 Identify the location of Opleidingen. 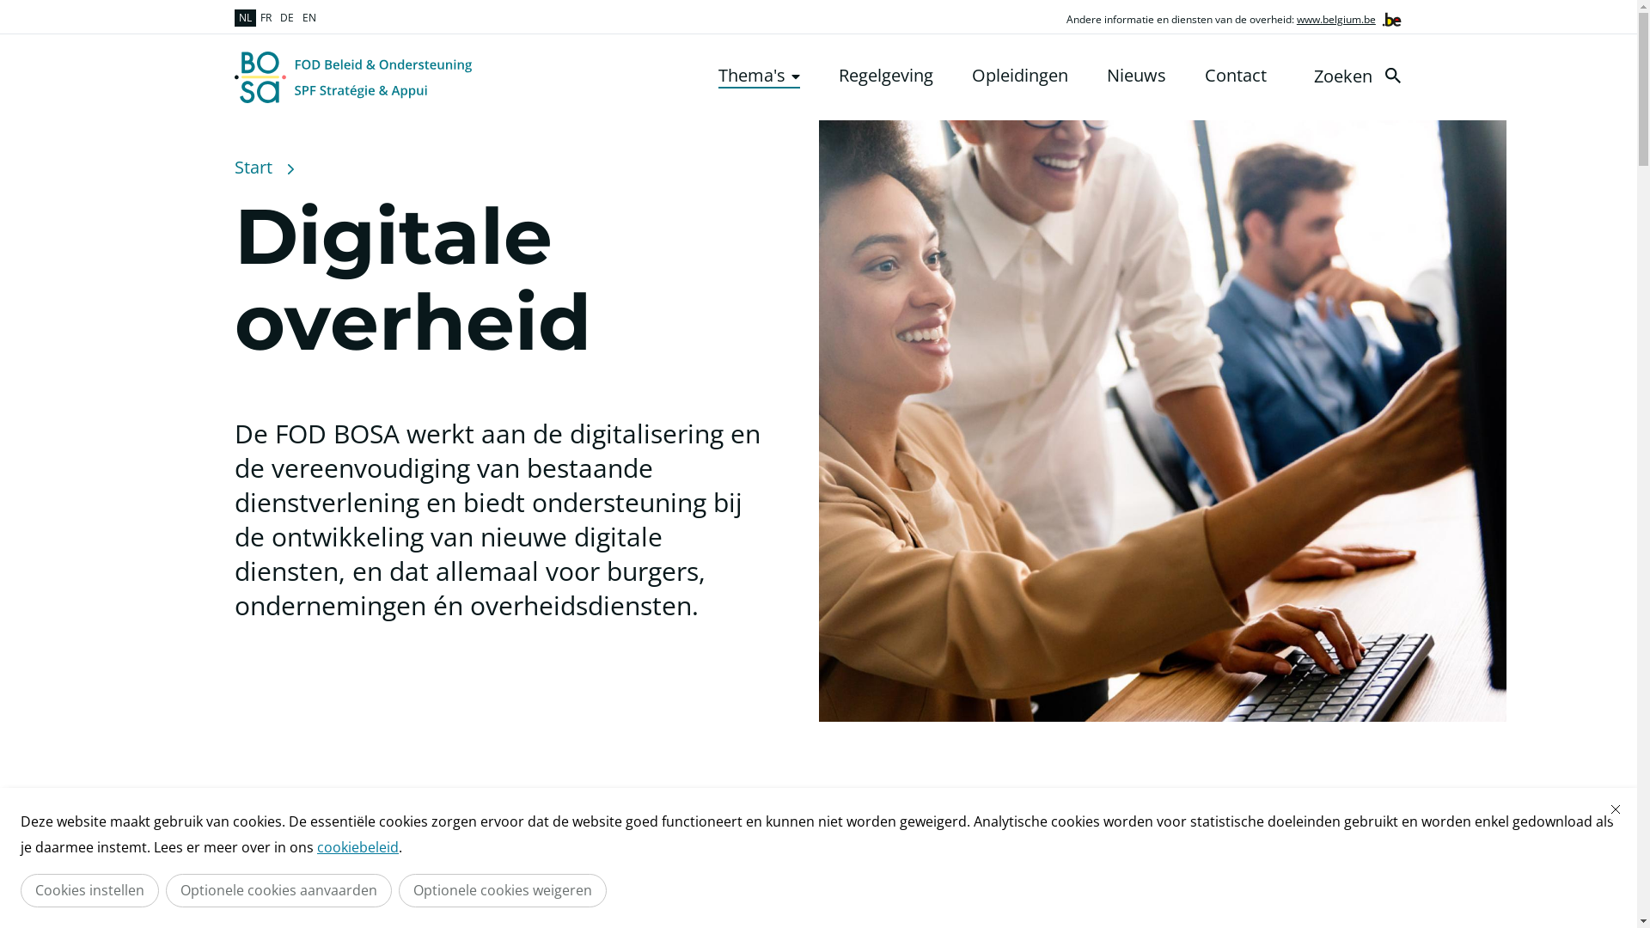
(1019, 76).